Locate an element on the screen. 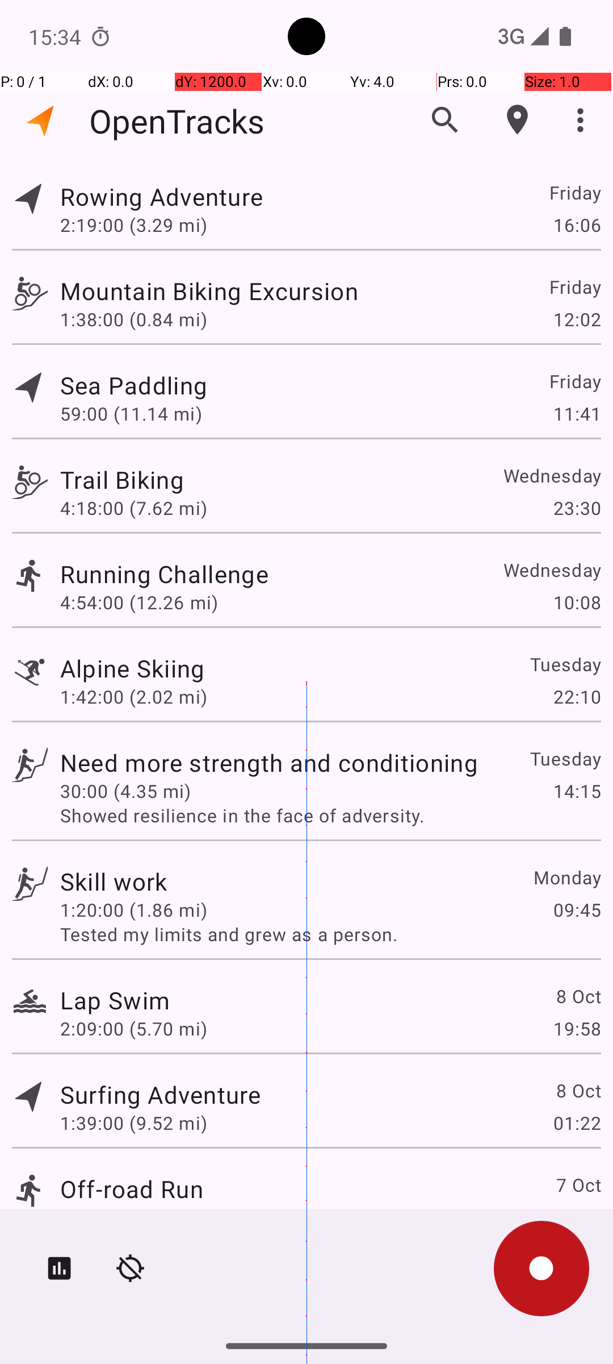  Mountain Biking Excursion is located at coordinates (209, 291).